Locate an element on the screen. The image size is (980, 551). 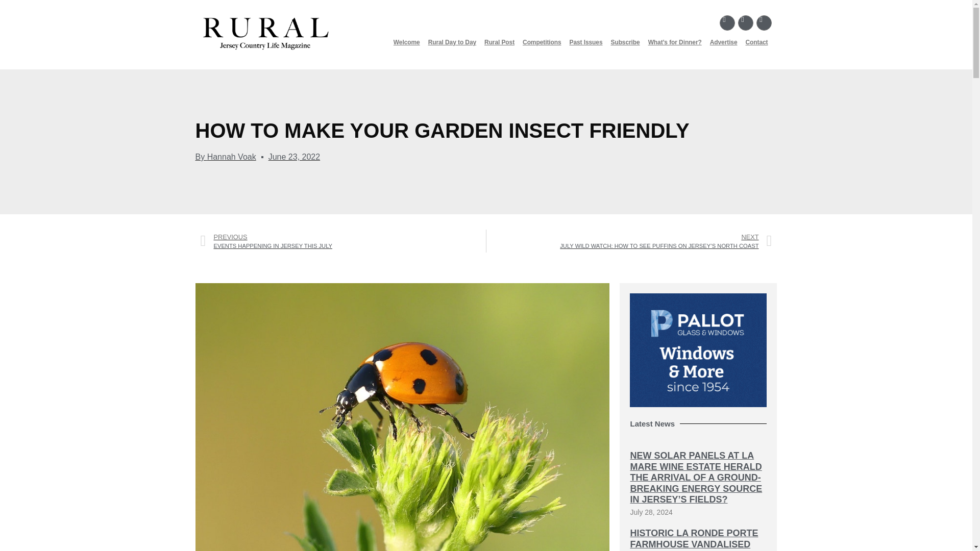
Rural Day to Day is located at coordinates (452, 42).